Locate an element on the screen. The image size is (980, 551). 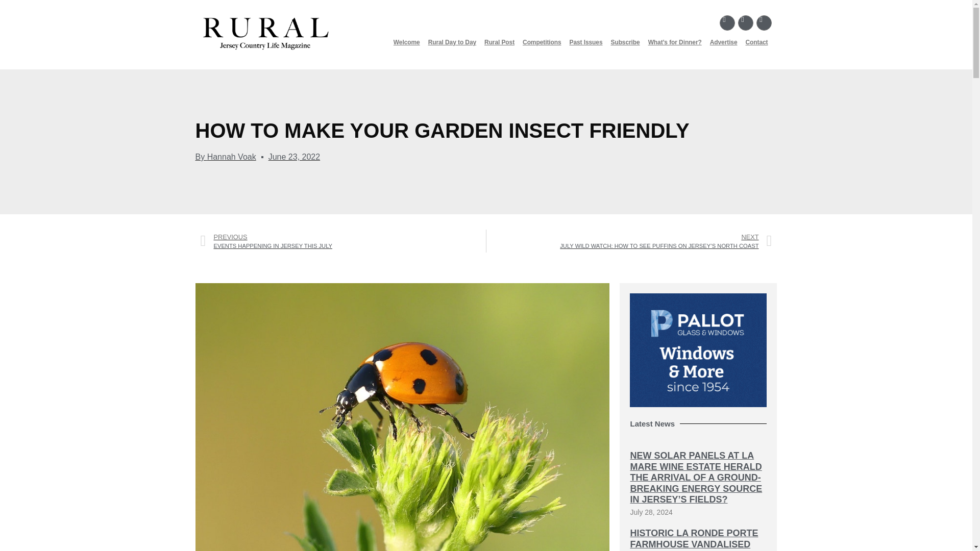
Rural Day to Day is located at coordinates (452, 42).